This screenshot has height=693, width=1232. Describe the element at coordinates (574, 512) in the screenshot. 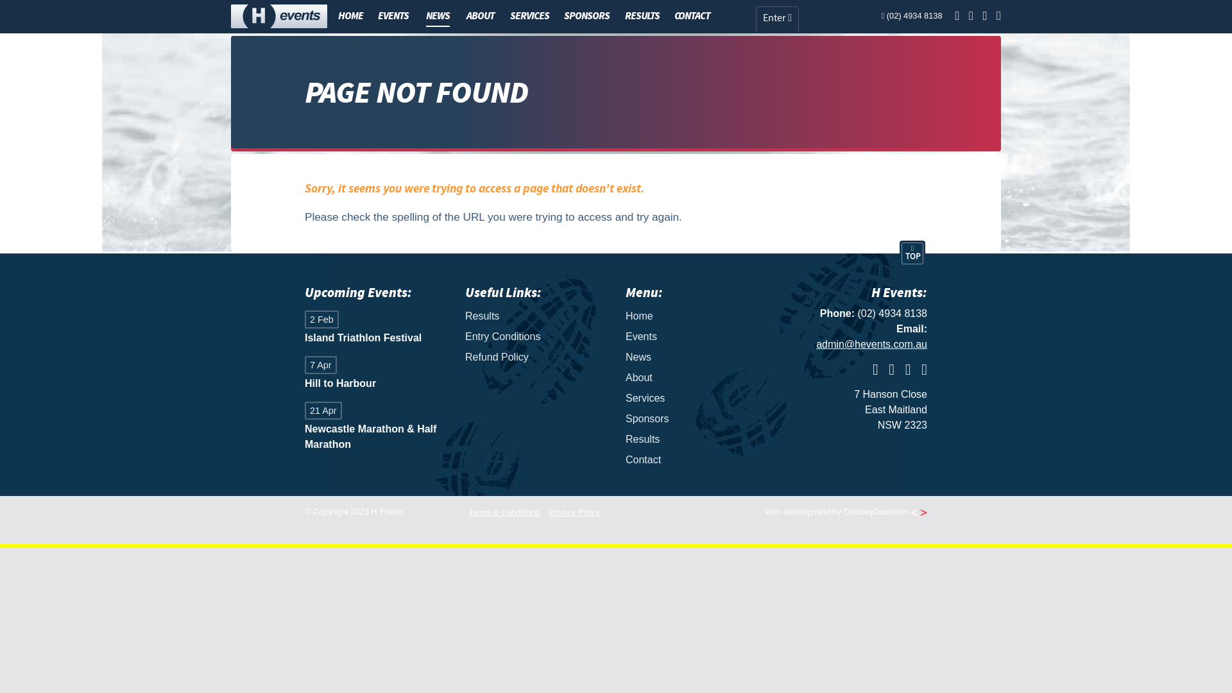

I see `Privacy Policy` at that location.